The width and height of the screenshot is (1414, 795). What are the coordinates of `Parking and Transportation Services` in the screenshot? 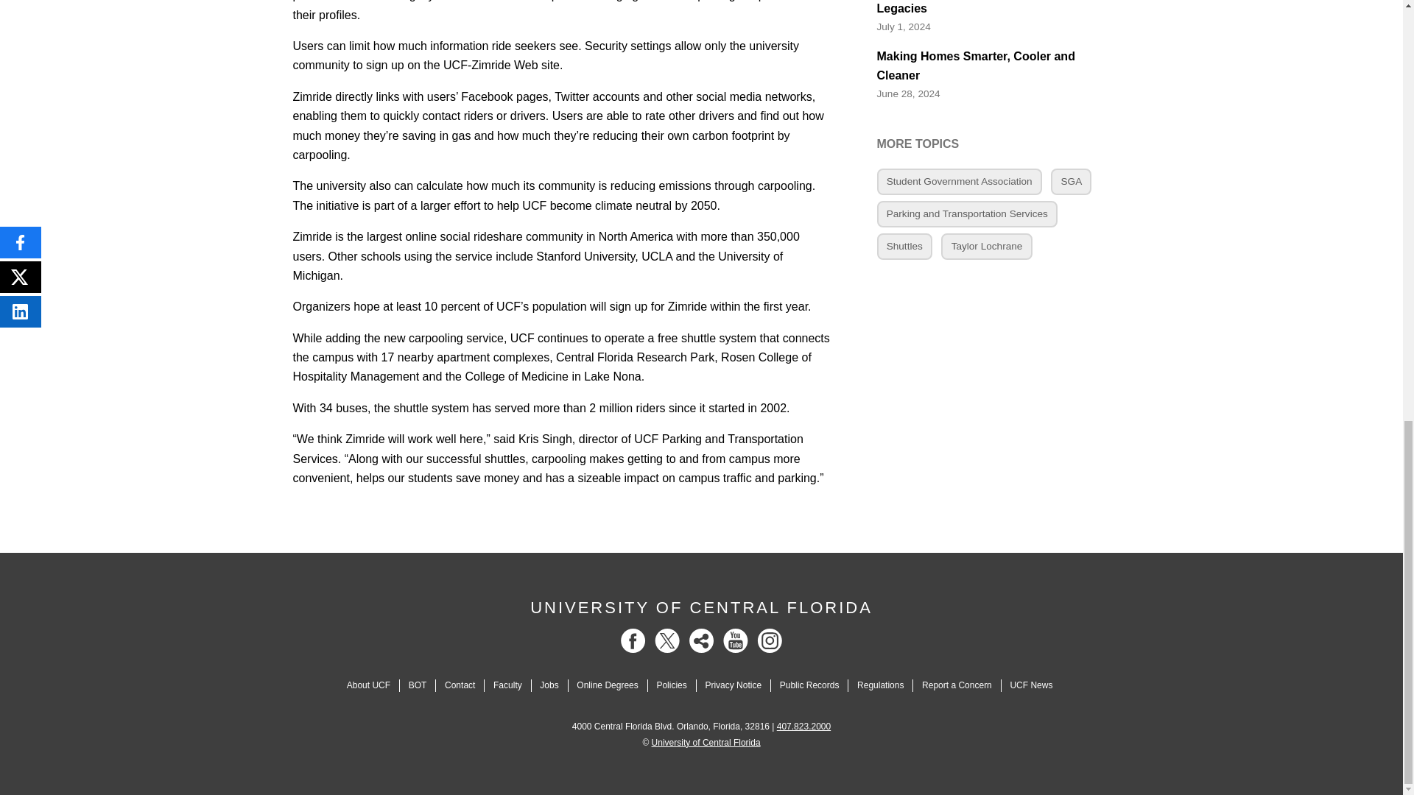 It's located at (967, 213).